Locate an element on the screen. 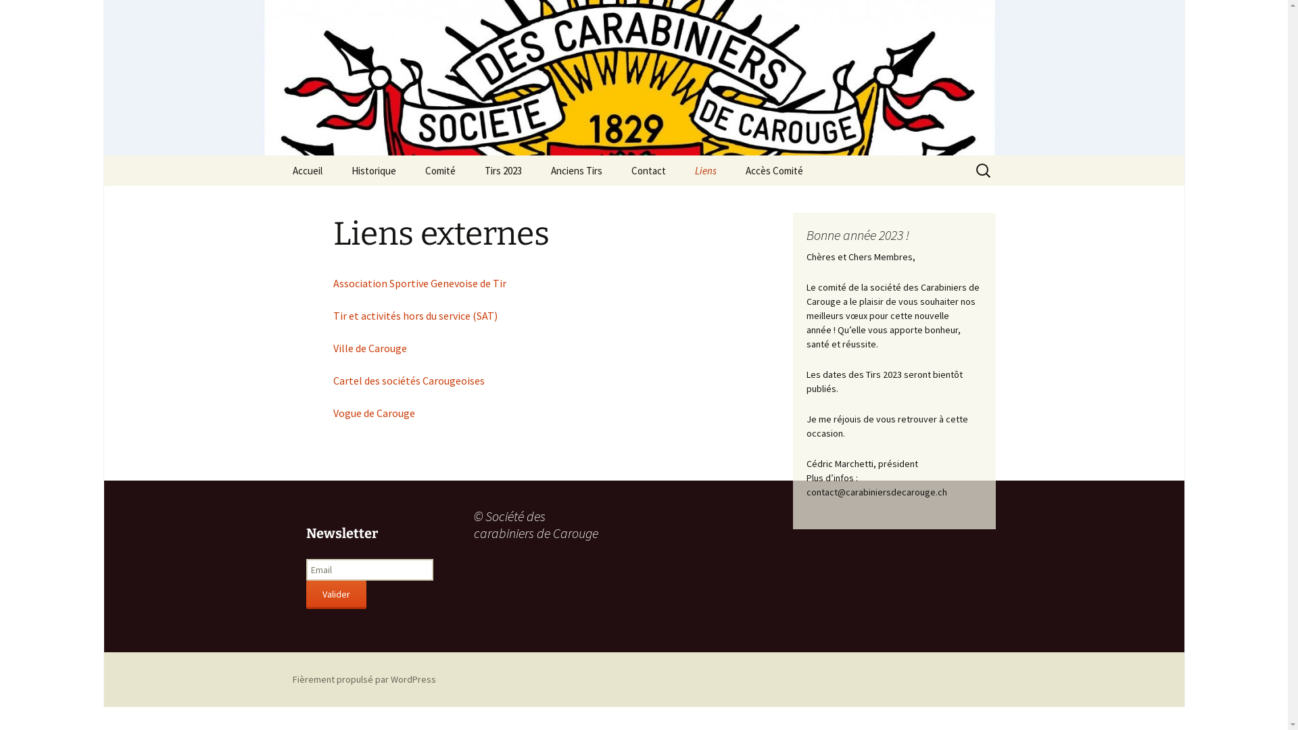 The image size is (1298, 730). Anciens Tirs is located at coordinates (576, 170).